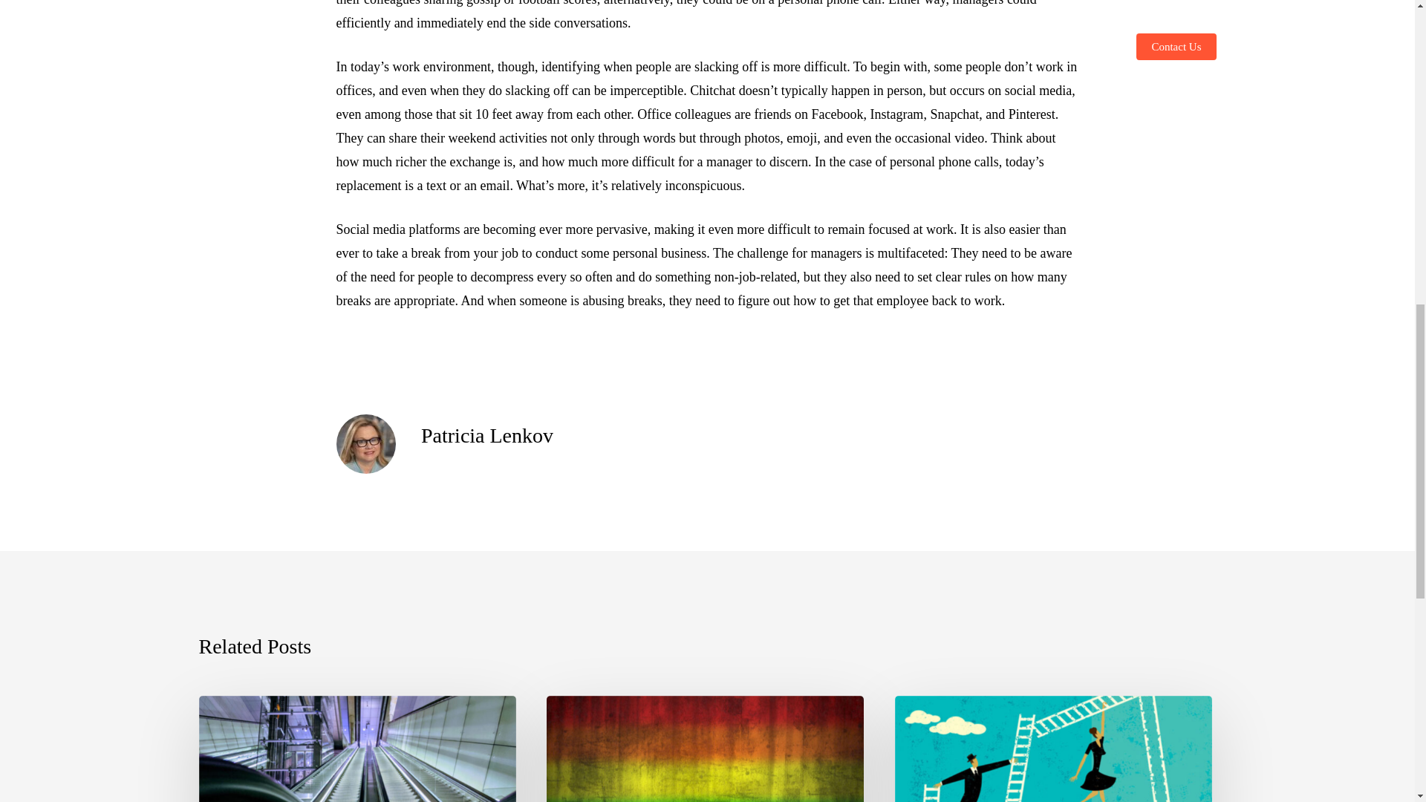 The width and height of the screenshot is (1426, 802). I want to click on Patricia Lenkov, so click(486, 435).